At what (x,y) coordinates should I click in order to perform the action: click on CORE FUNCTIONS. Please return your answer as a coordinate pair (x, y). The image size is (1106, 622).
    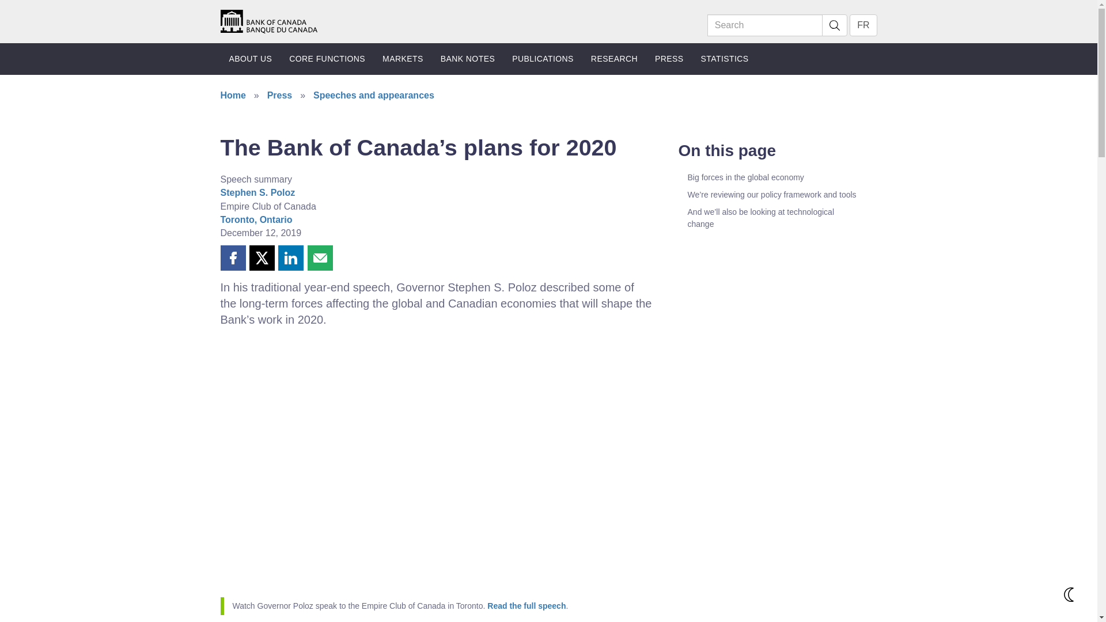
    Looking at the image, I should click on (327, 59).